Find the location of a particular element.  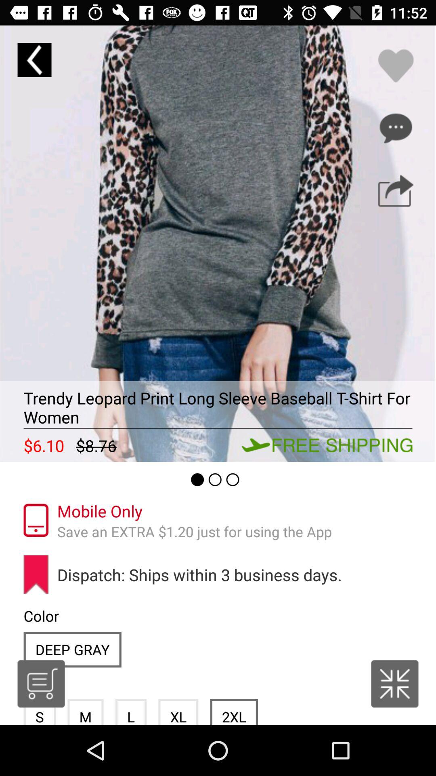

checkout is located at coordinates (41, 684).